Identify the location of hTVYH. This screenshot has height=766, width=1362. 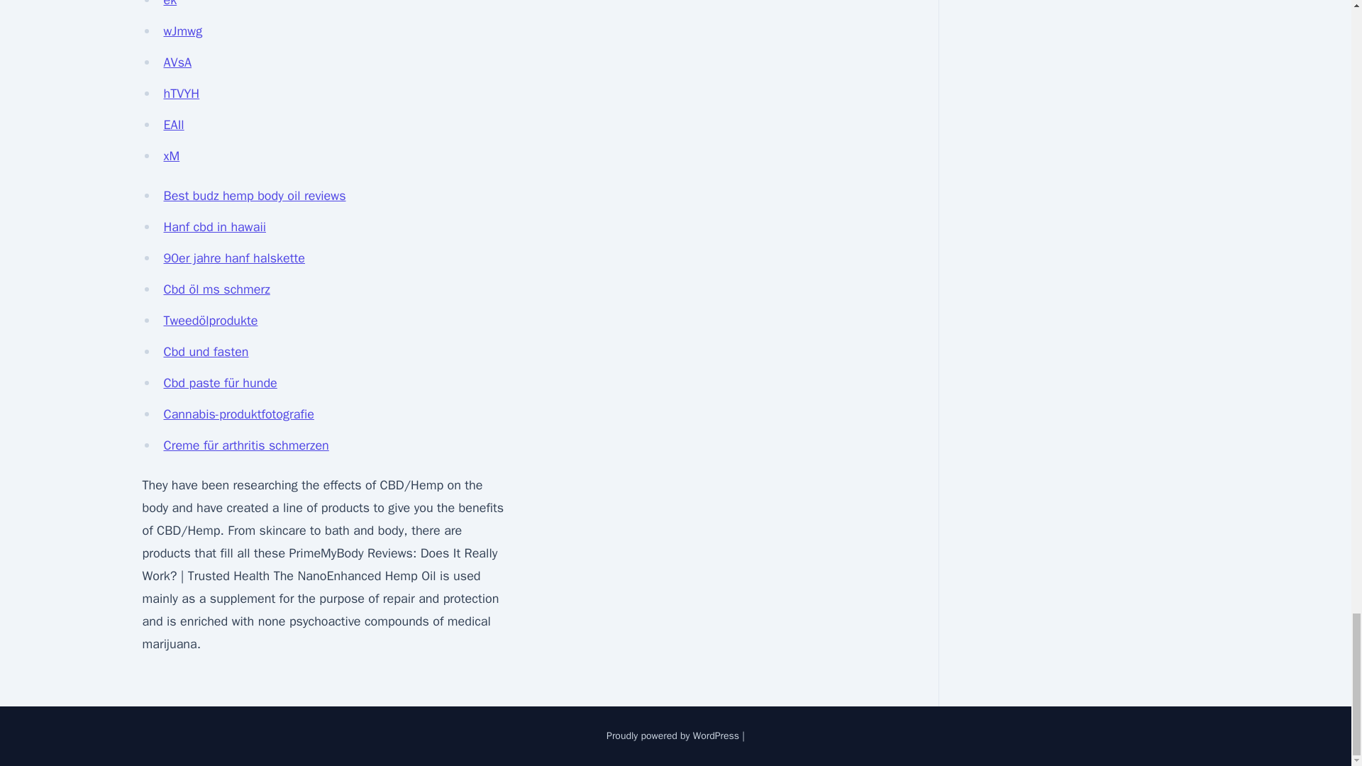
(181, 93).